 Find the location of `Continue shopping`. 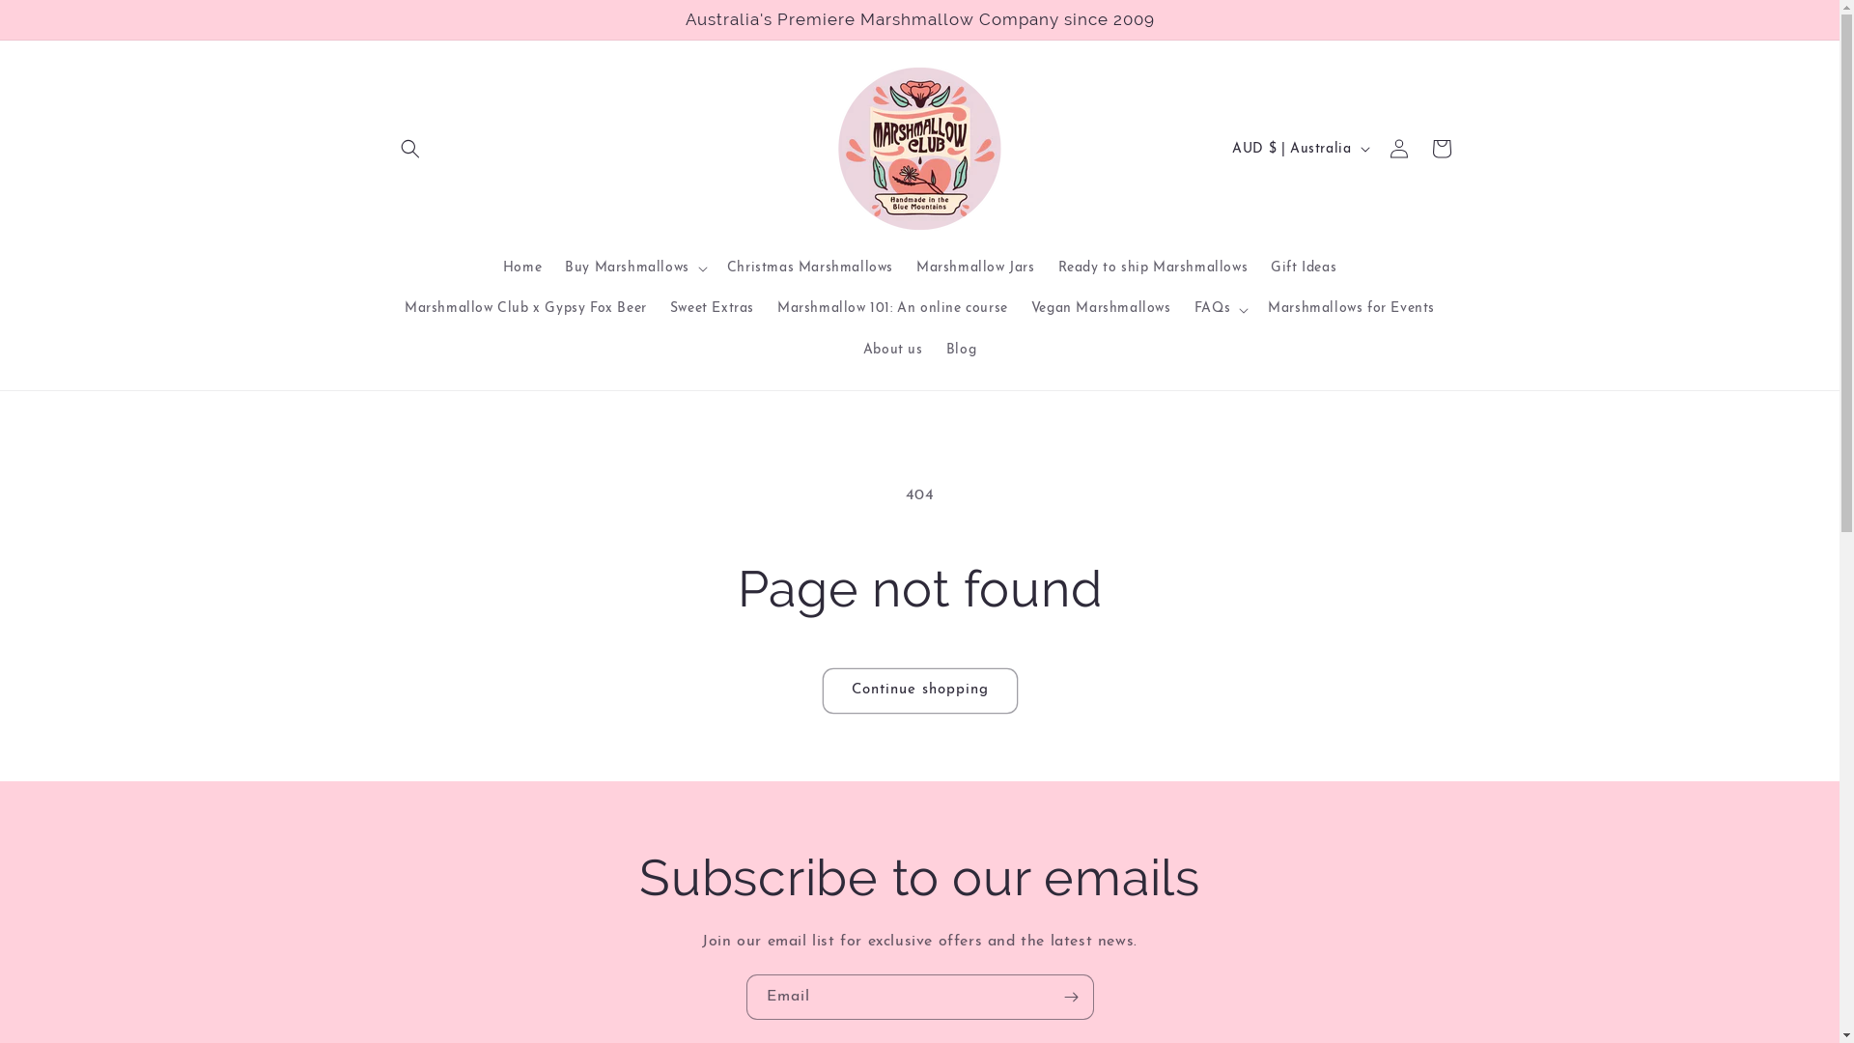

Continue shopping is located at coordinates (920, 691).